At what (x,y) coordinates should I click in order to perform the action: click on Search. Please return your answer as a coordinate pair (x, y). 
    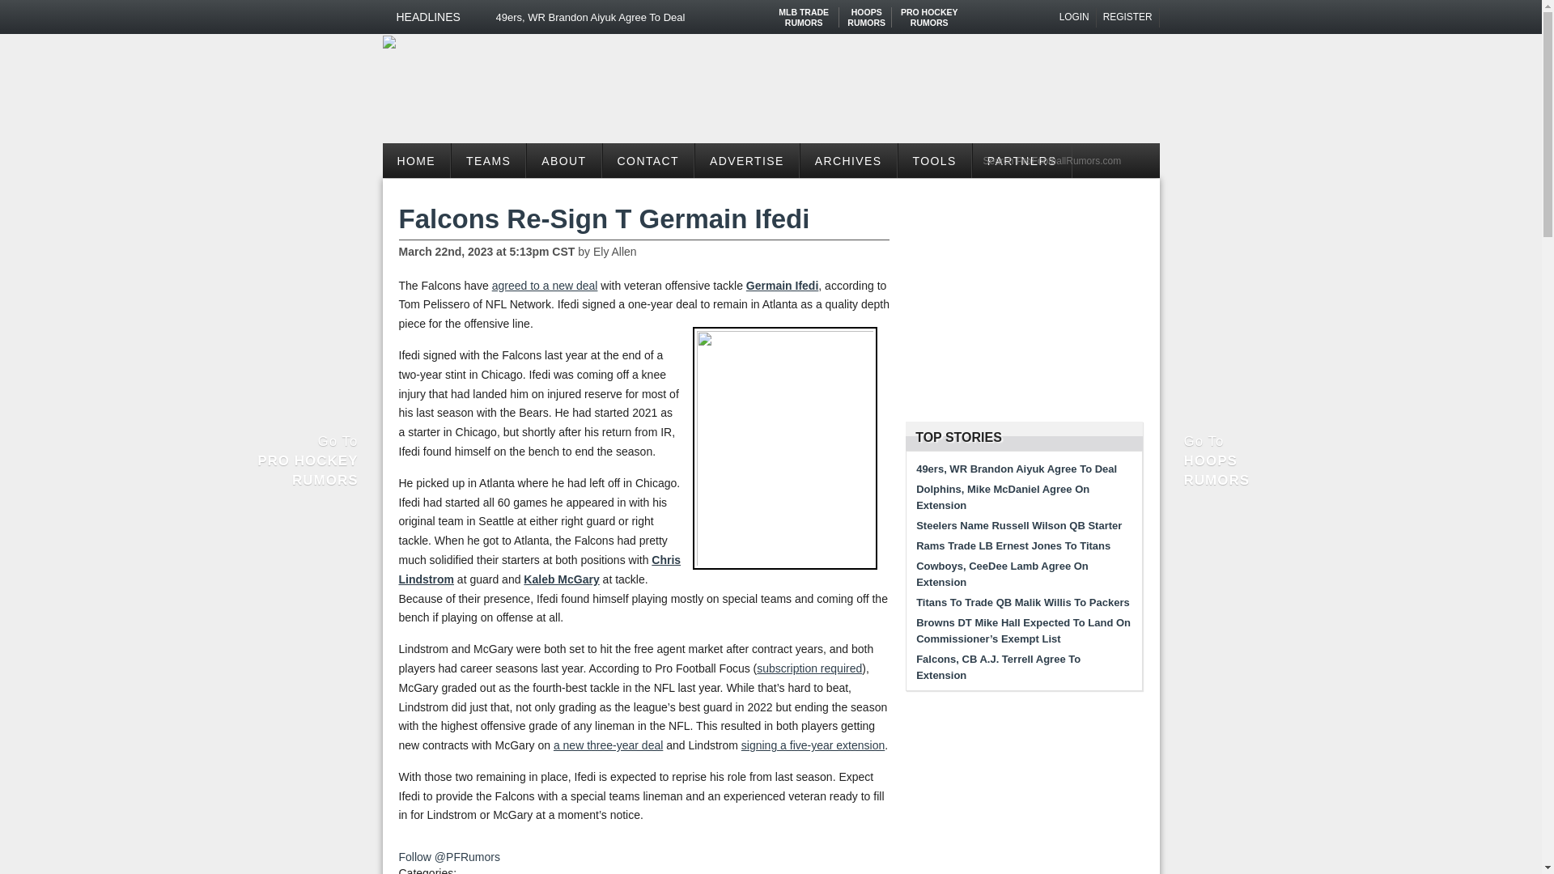
    Looking at the image, I should click on (804, 11).